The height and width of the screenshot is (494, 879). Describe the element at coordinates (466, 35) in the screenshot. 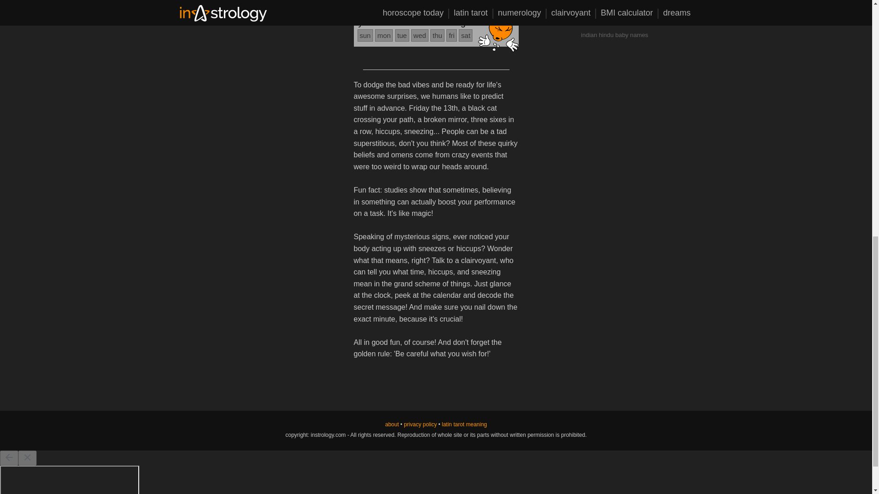

I see `sat` at that location.